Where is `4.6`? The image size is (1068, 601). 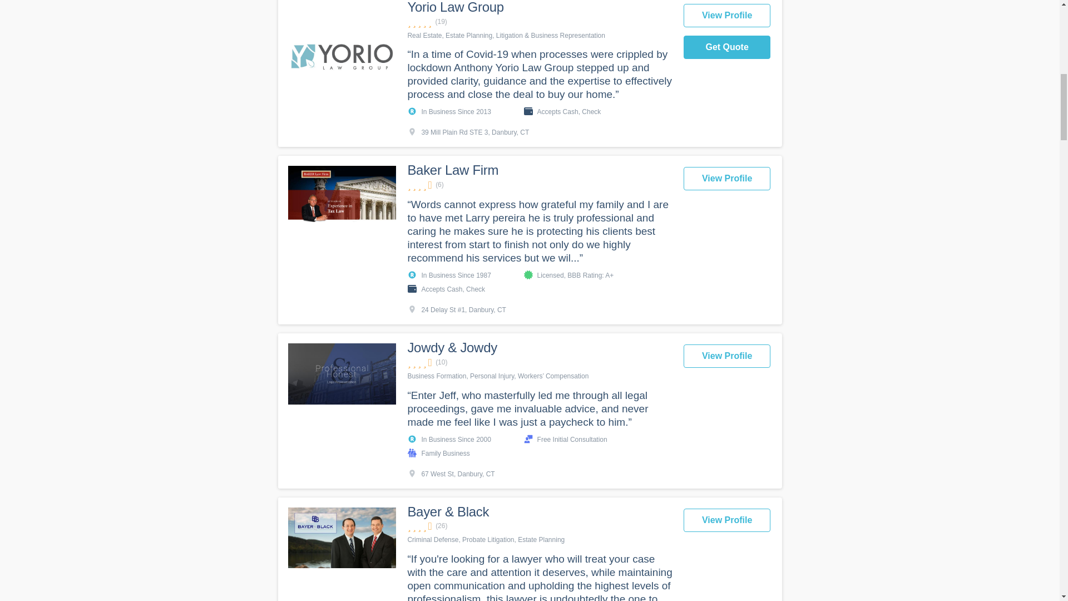
4.6 is located at coordinates (539, 526).